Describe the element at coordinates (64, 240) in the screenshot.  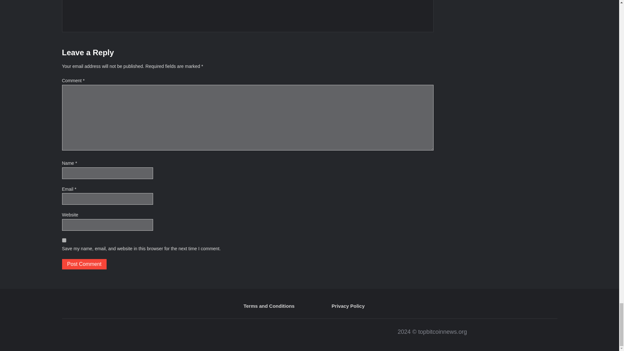
I see `yes` at that location.